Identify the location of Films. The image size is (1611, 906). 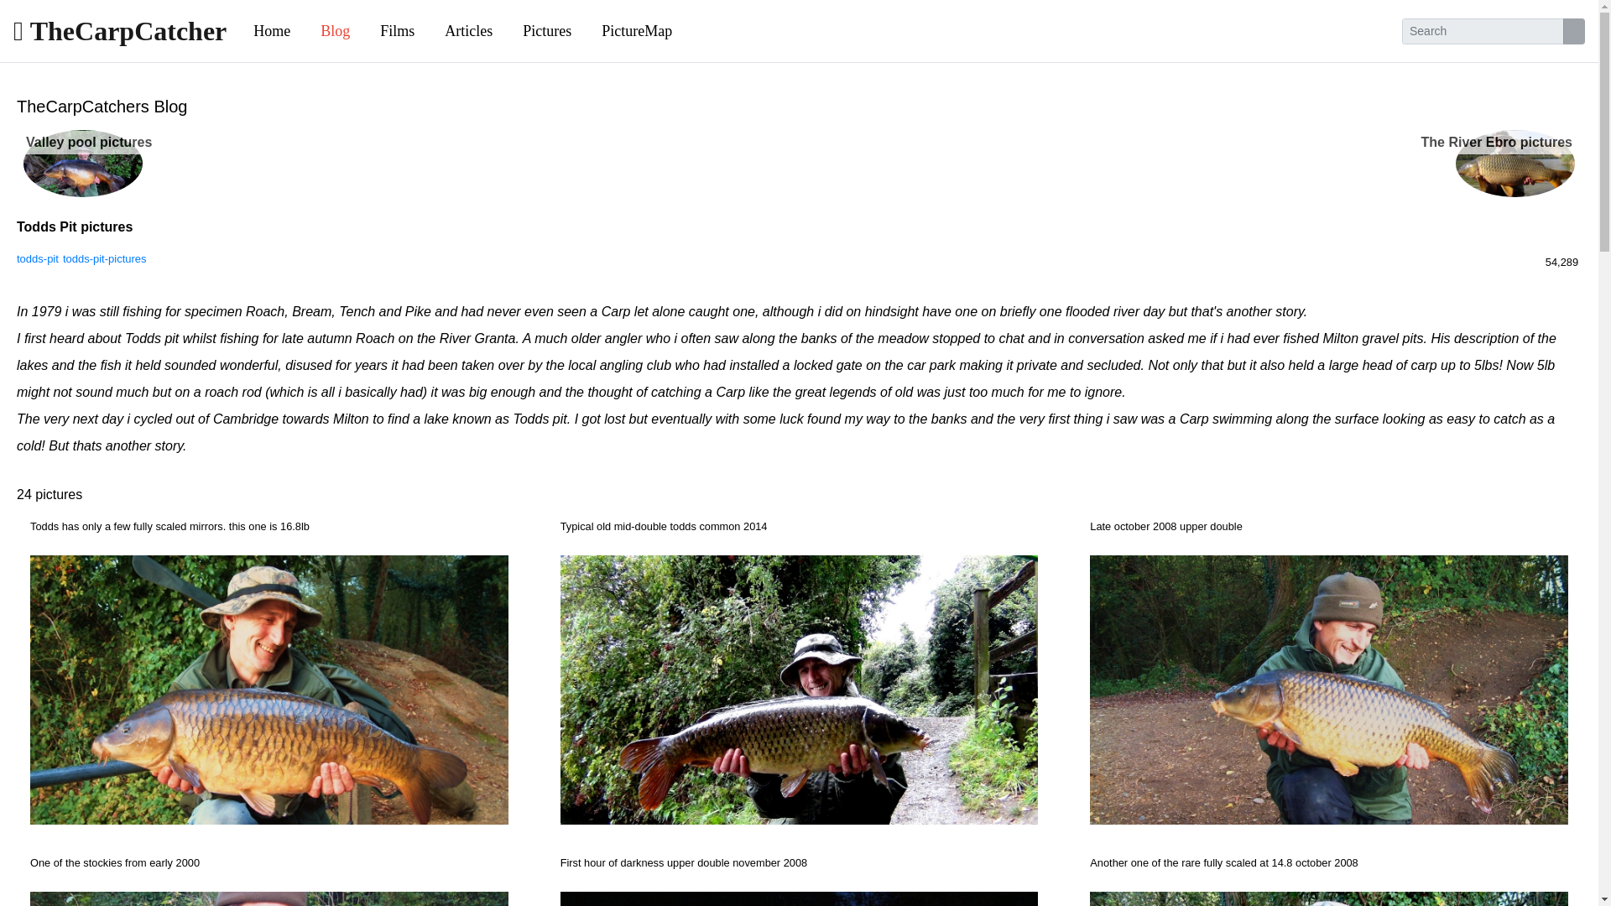
(398, 32).